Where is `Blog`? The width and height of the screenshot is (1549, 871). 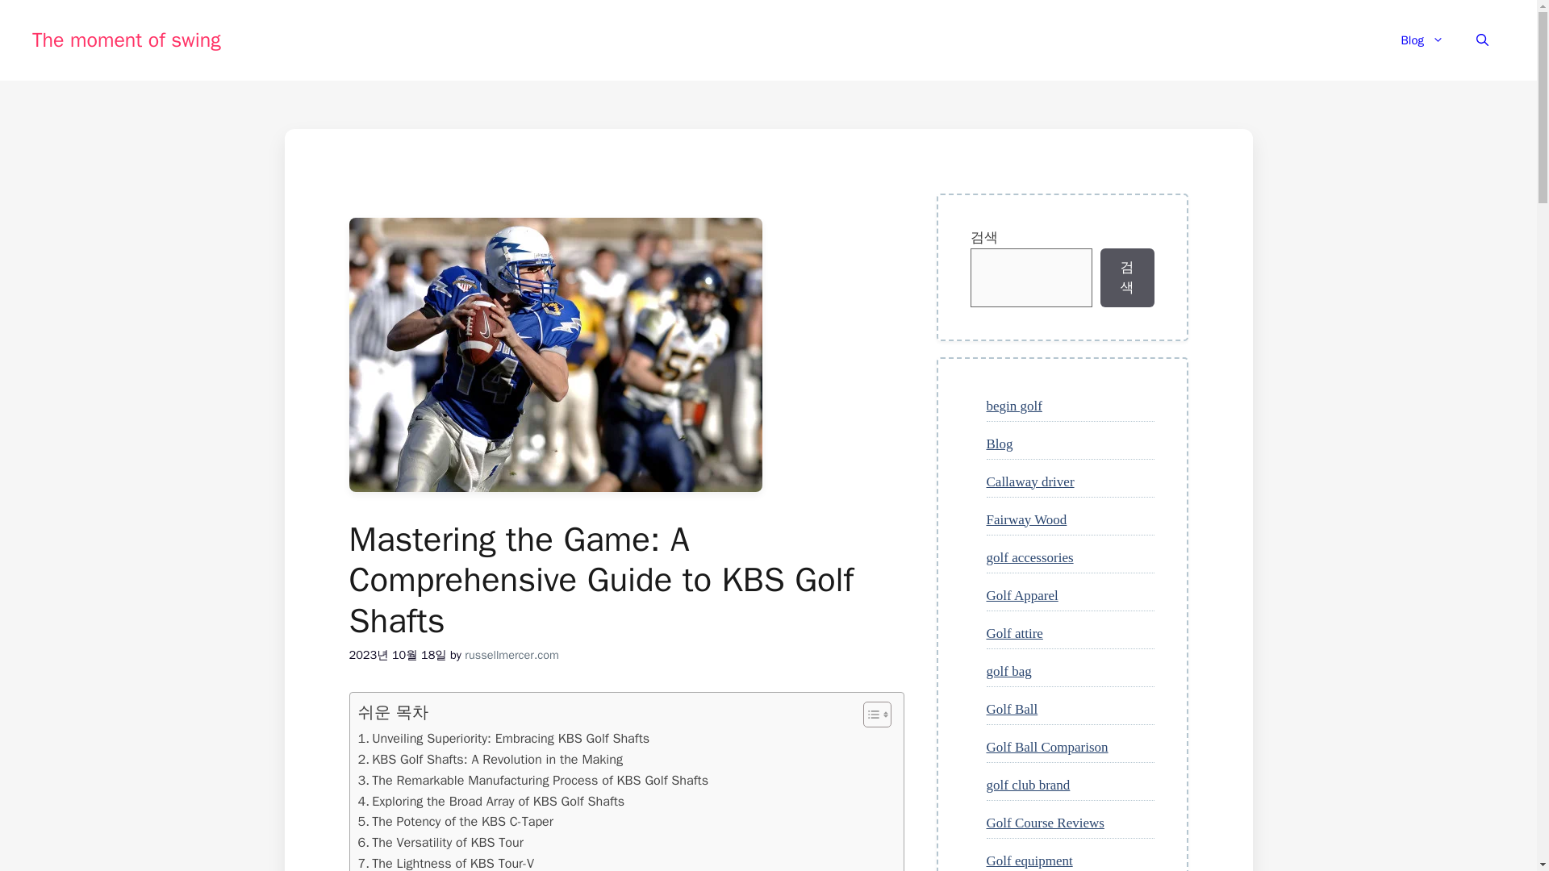 Blog is located at coordinates (999, 444).